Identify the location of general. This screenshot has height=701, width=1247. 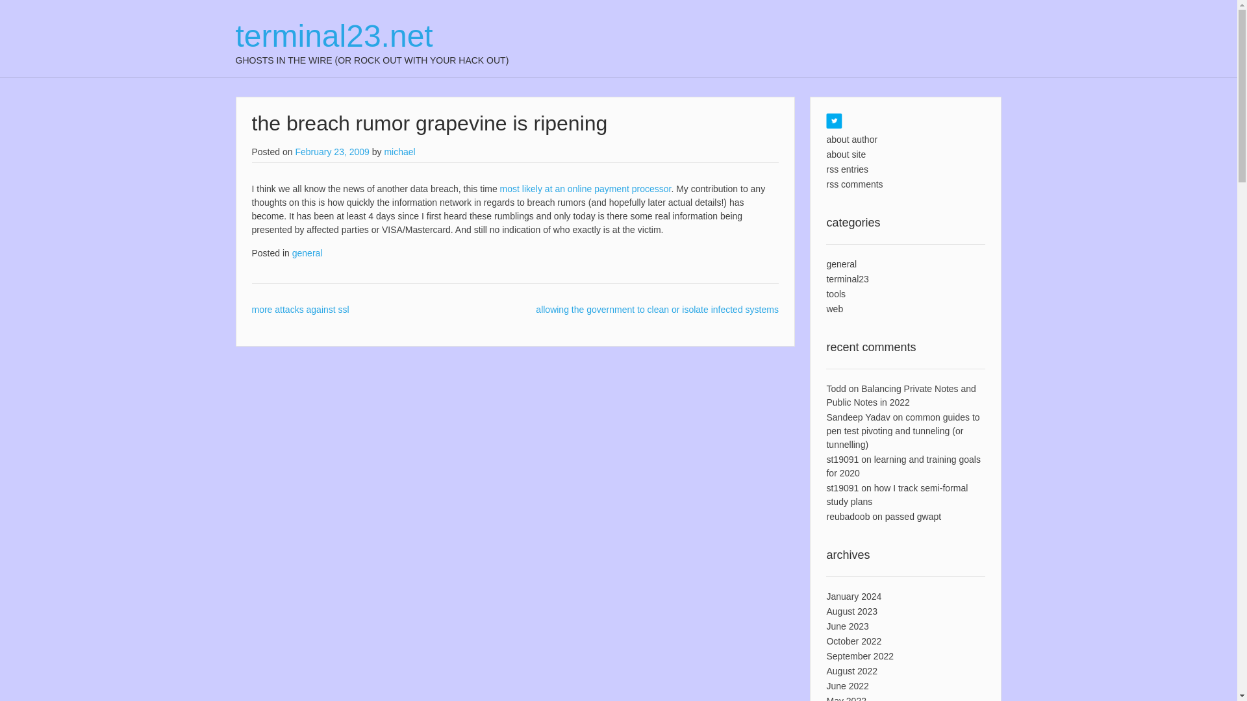
(841, 264).